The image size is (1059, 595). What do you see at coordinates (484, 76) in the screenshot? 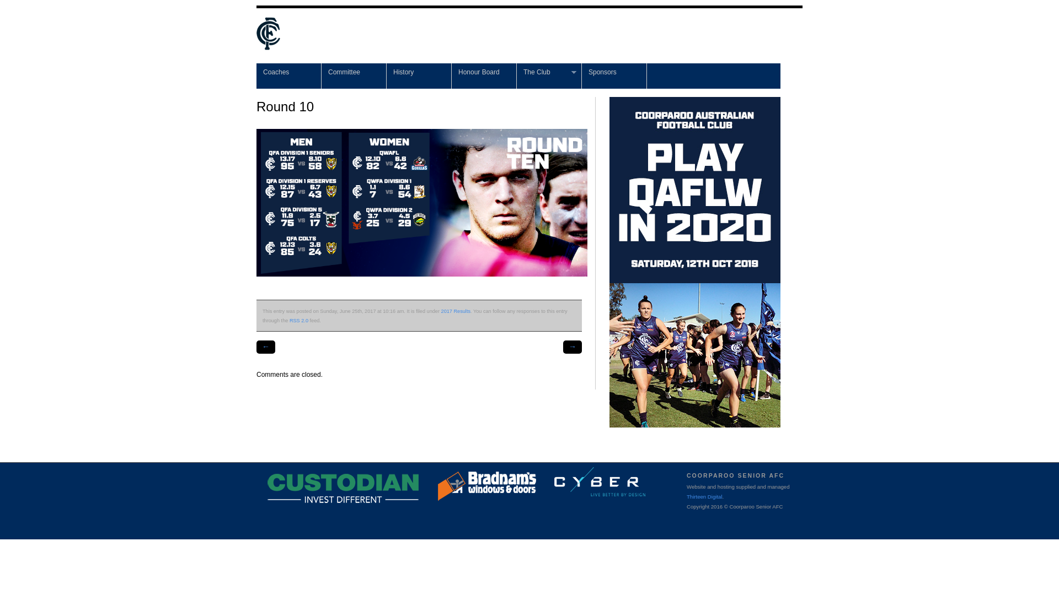
I see `Honour Board` at bounding box center [484, 76].